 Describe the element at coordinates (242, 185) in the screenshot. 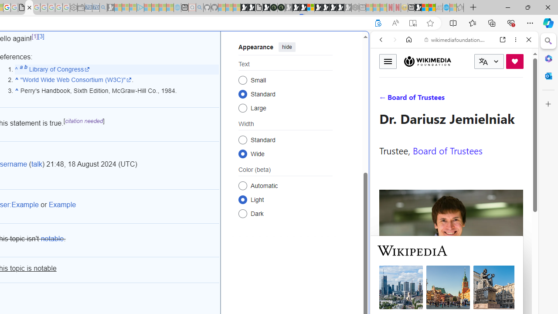

I see `Automatic` at that location.